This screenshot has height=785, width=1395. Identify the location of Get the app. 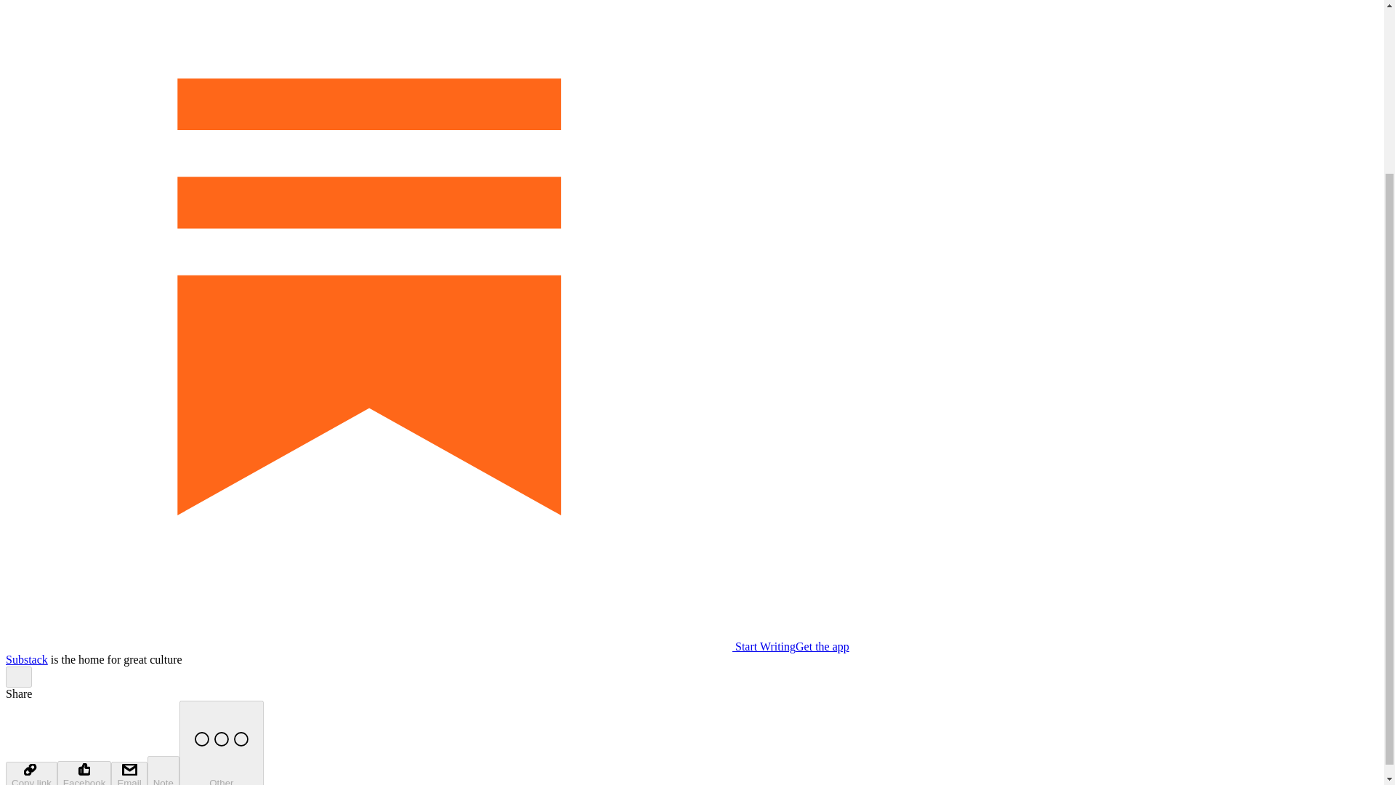
(822, 646).